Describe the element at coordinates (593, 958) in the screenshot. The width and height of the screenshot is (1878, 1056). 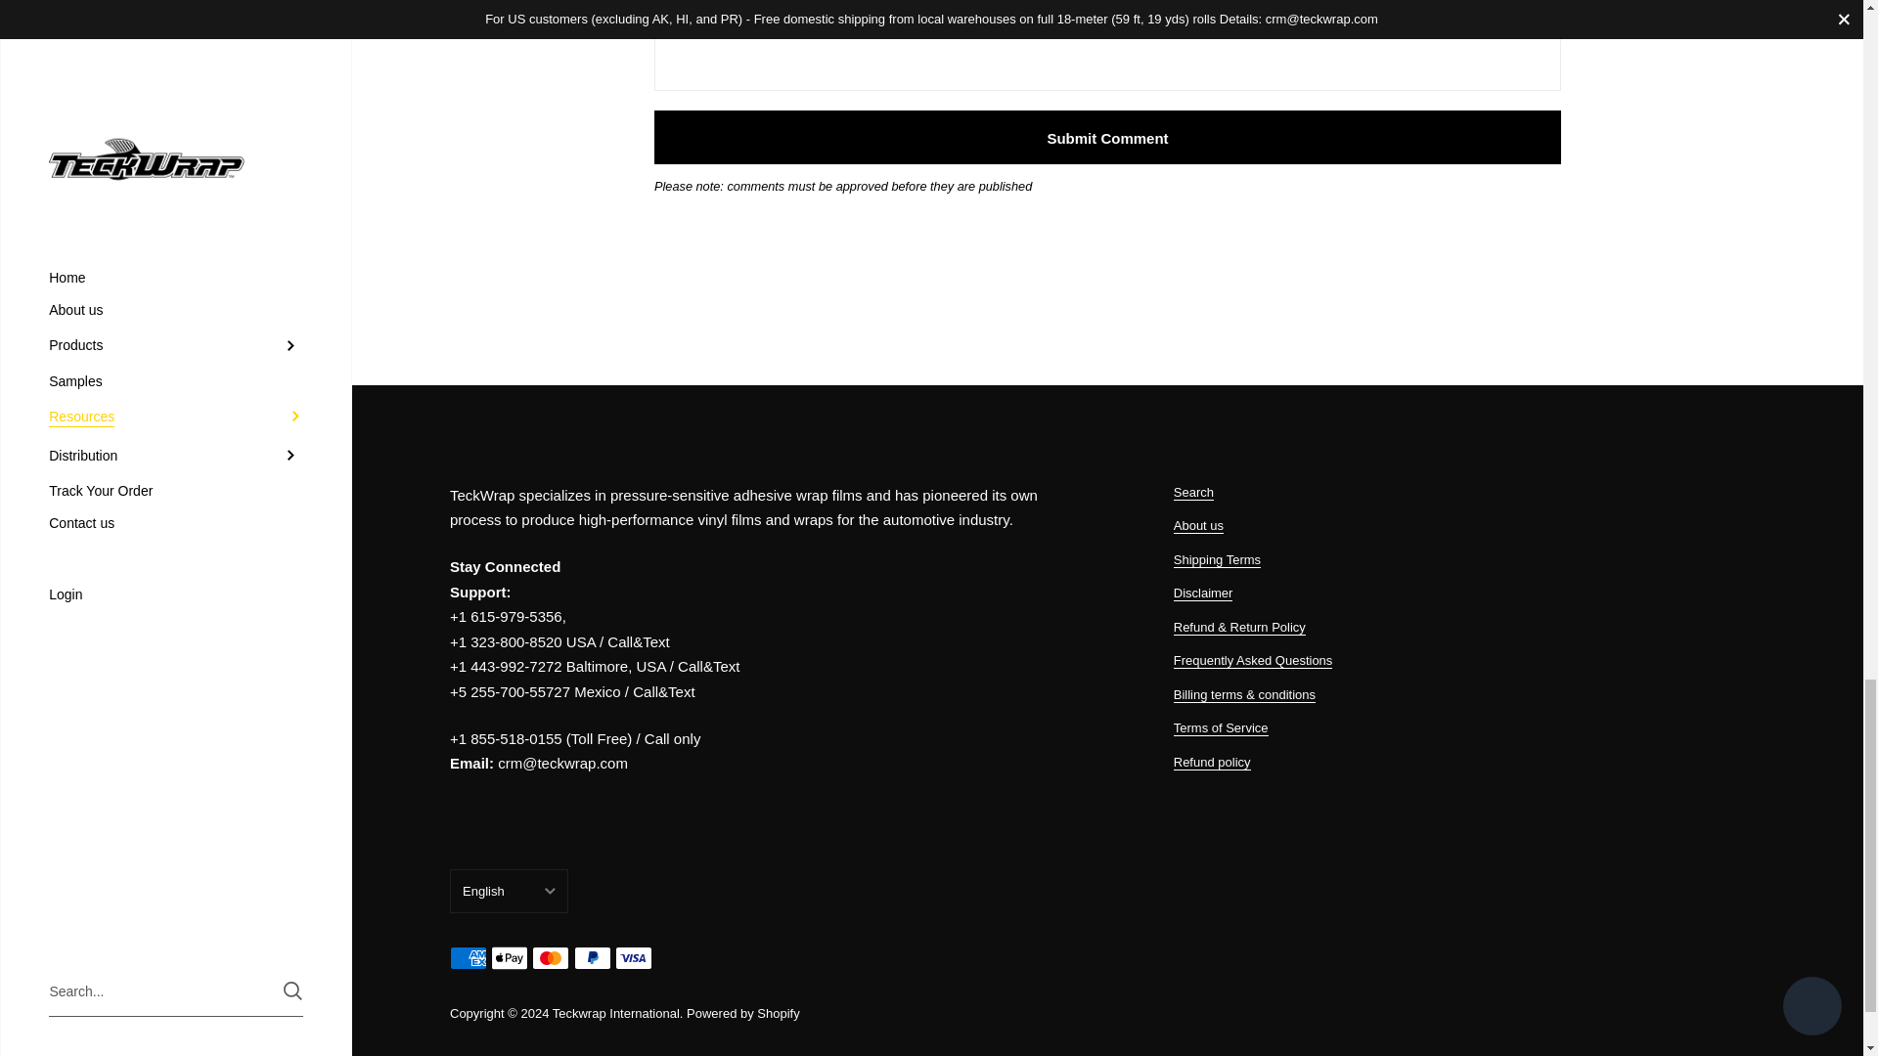
I see `PayPal` at that location.